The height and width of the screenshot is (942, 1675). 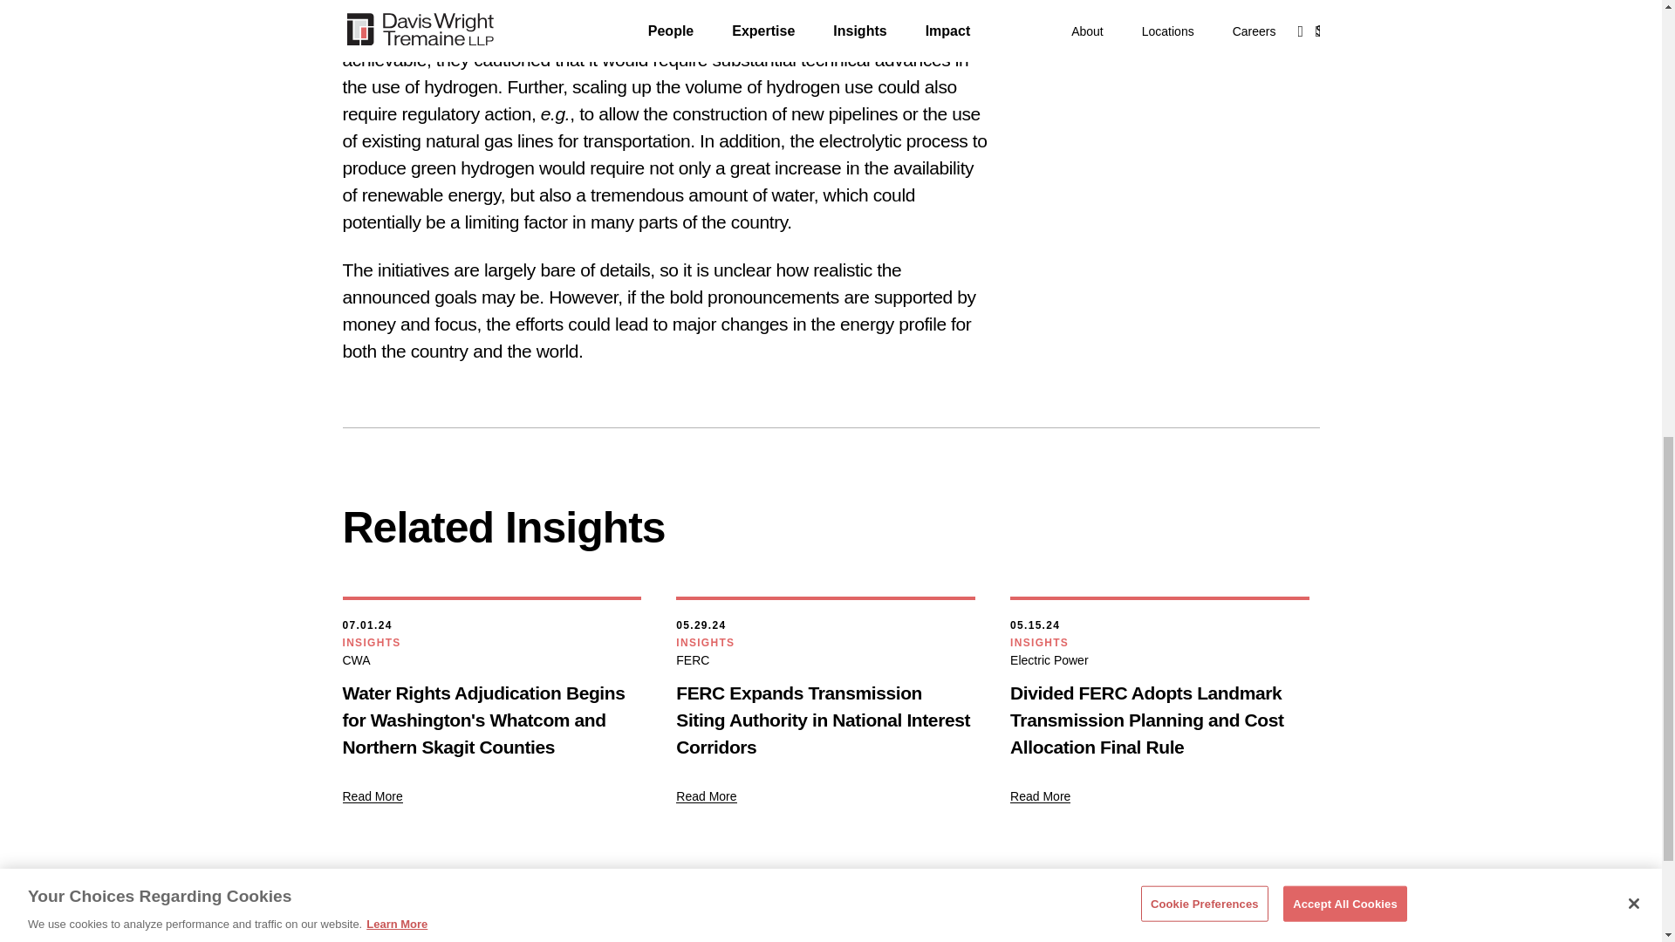 I want to click on Read More, so click(x=707, y=795).